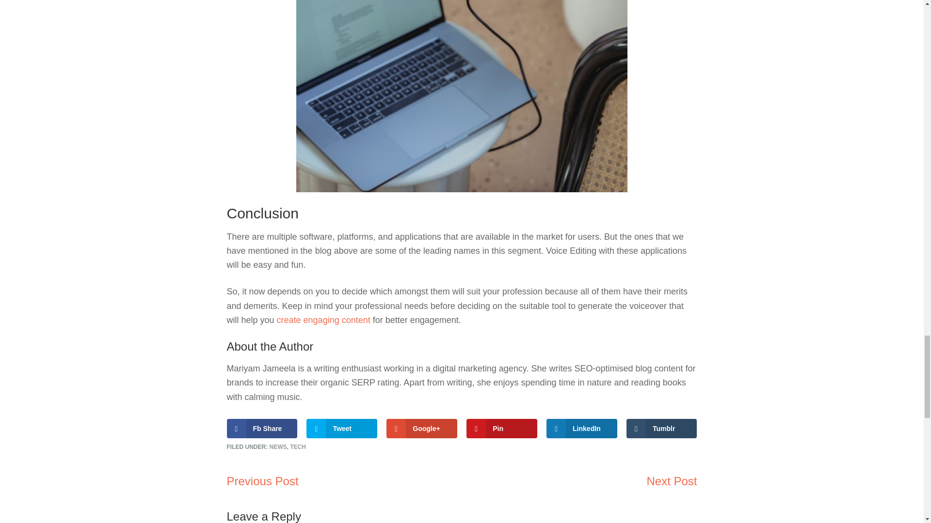 This screenshot has height=523, width=931. What do you see at coordinates (671, 480) in the screenshot?
I see `Next Post` at bounding box center [671, 480].